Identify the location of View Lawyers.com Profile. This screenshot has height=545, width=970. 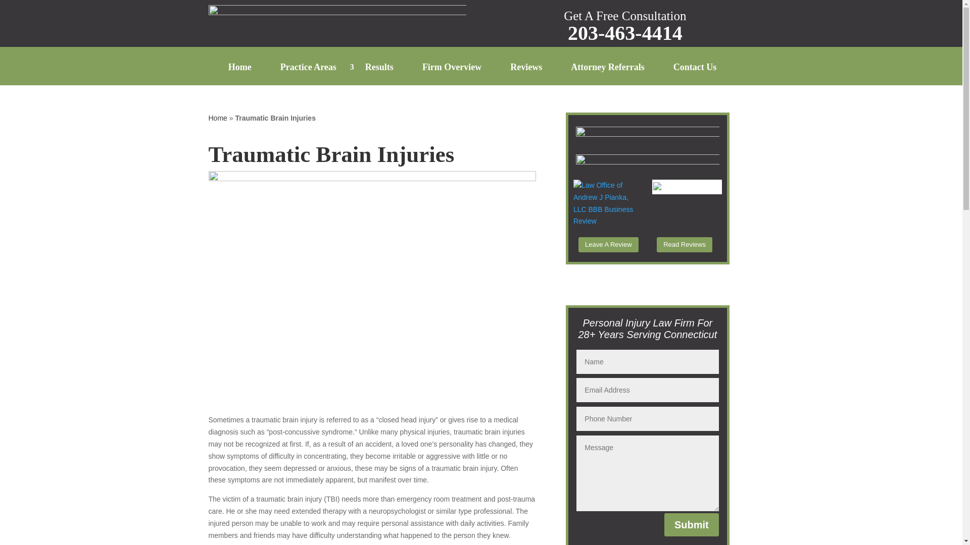
(657, 188).